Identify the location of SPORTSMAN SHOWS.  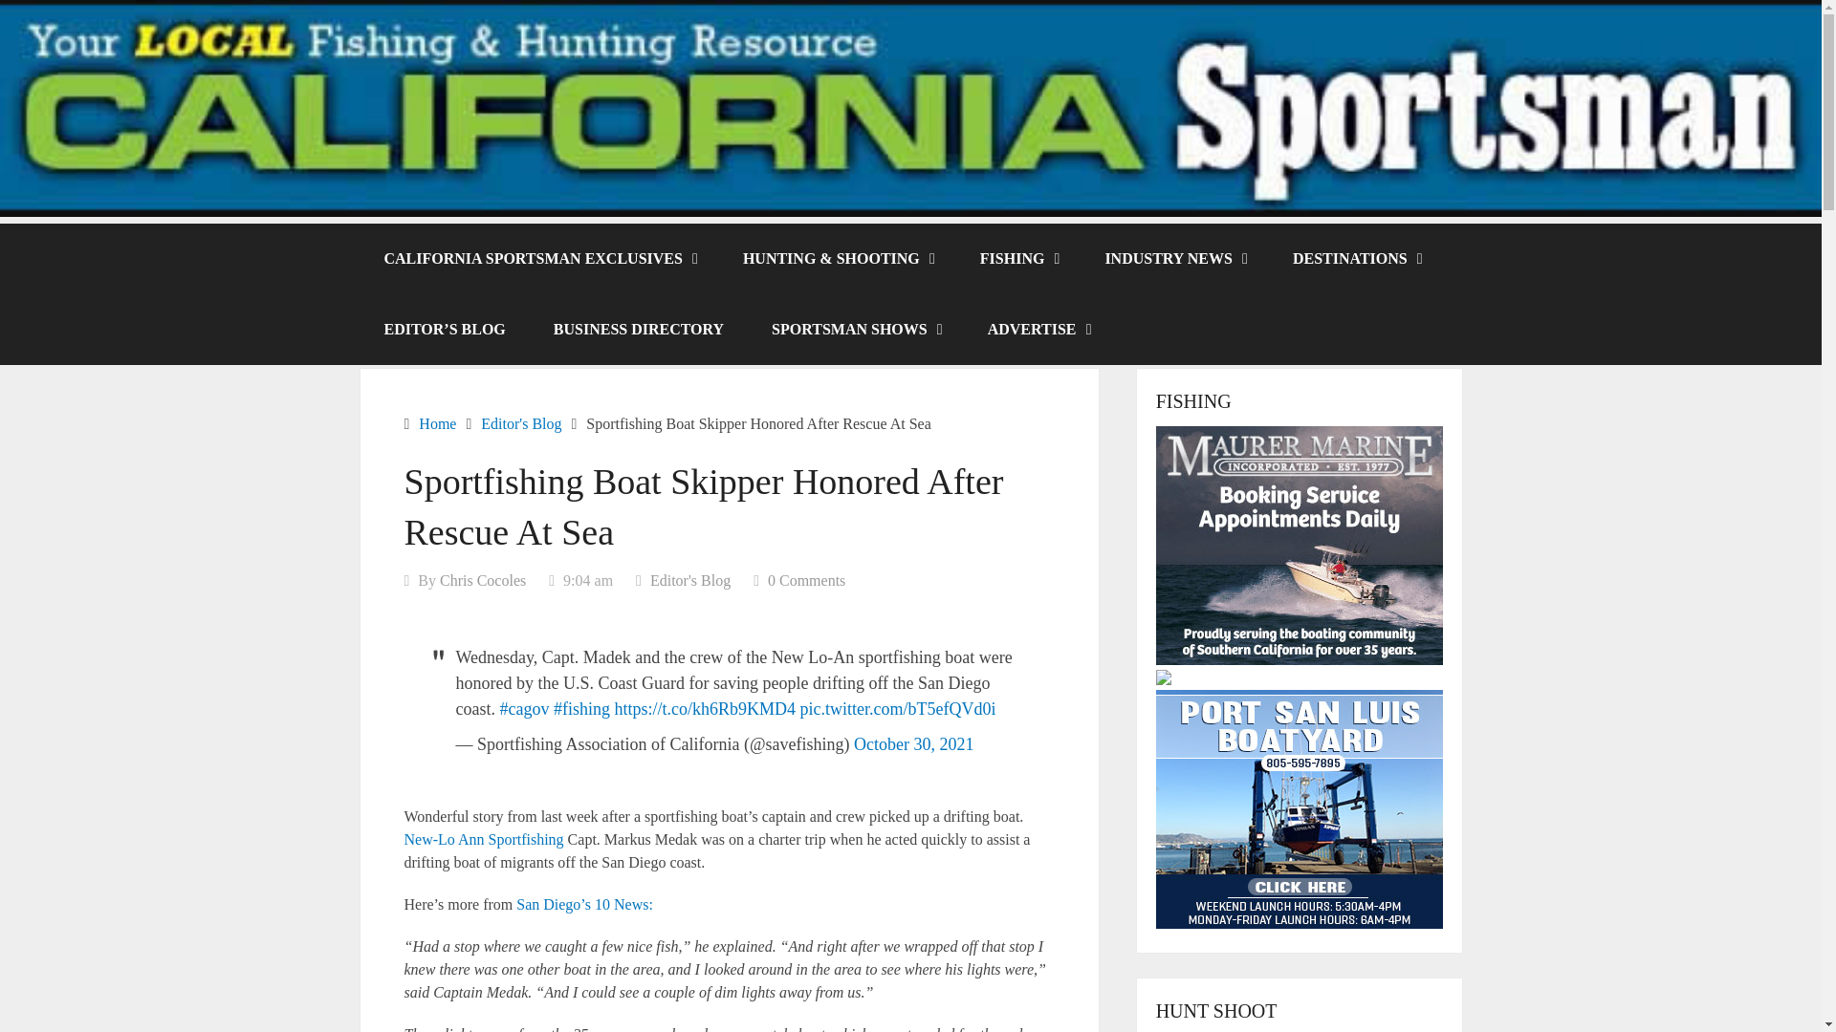
(855, 329).